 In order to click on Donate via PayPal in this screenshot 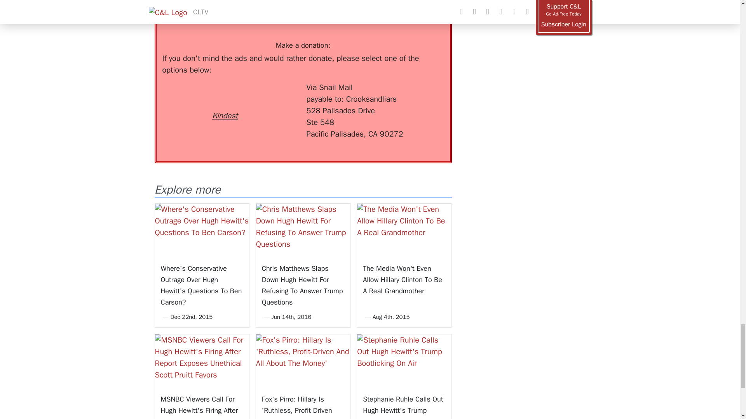, I will do `click(277, 96)`.